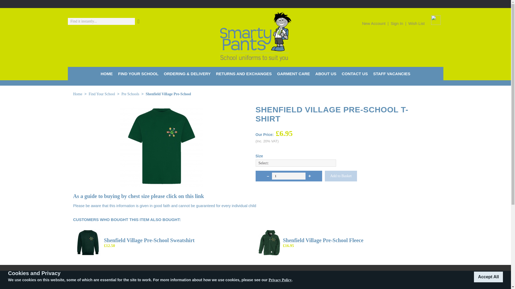 The image size is (515, 289). I want to click on Zoom, so click(161, 146).